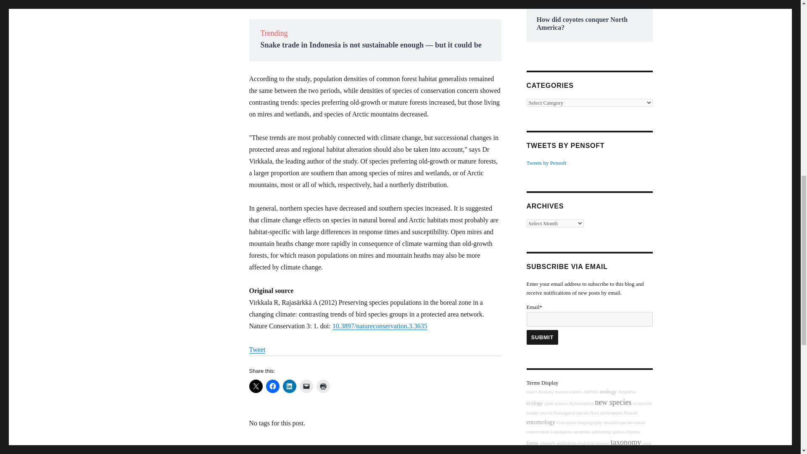 Image resolution: width=807 pixels, height=454 pixels. Describe the element at coordinates (608, 391) in the screenshot. I see `zoology` at that location.